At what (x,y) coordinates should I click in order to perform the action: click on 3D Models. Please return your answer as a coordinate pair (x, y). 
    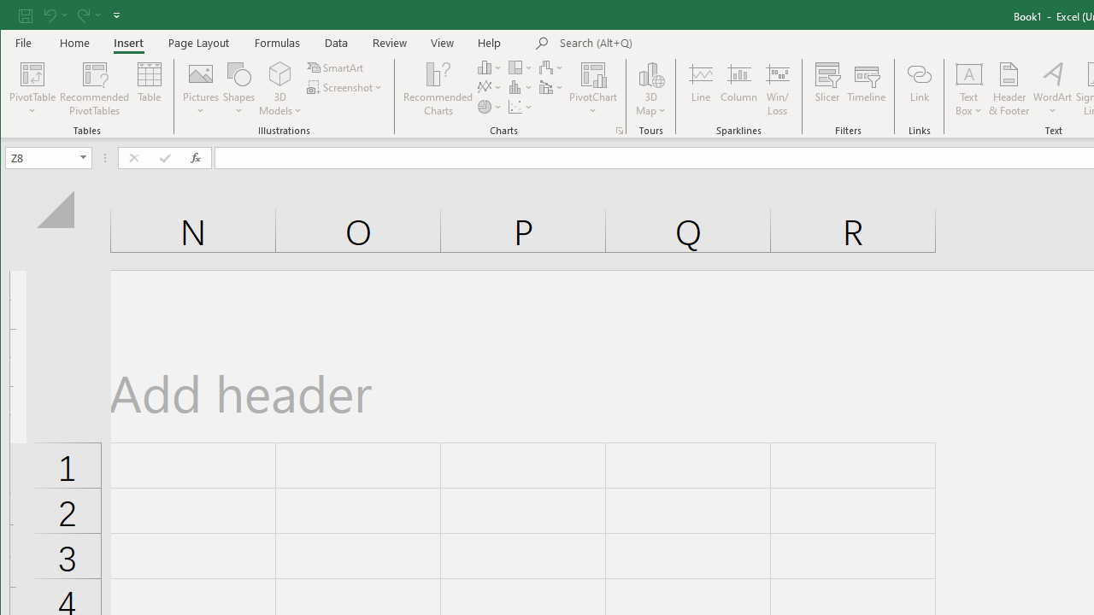
    Looking at the image, I should click on (280, 73).